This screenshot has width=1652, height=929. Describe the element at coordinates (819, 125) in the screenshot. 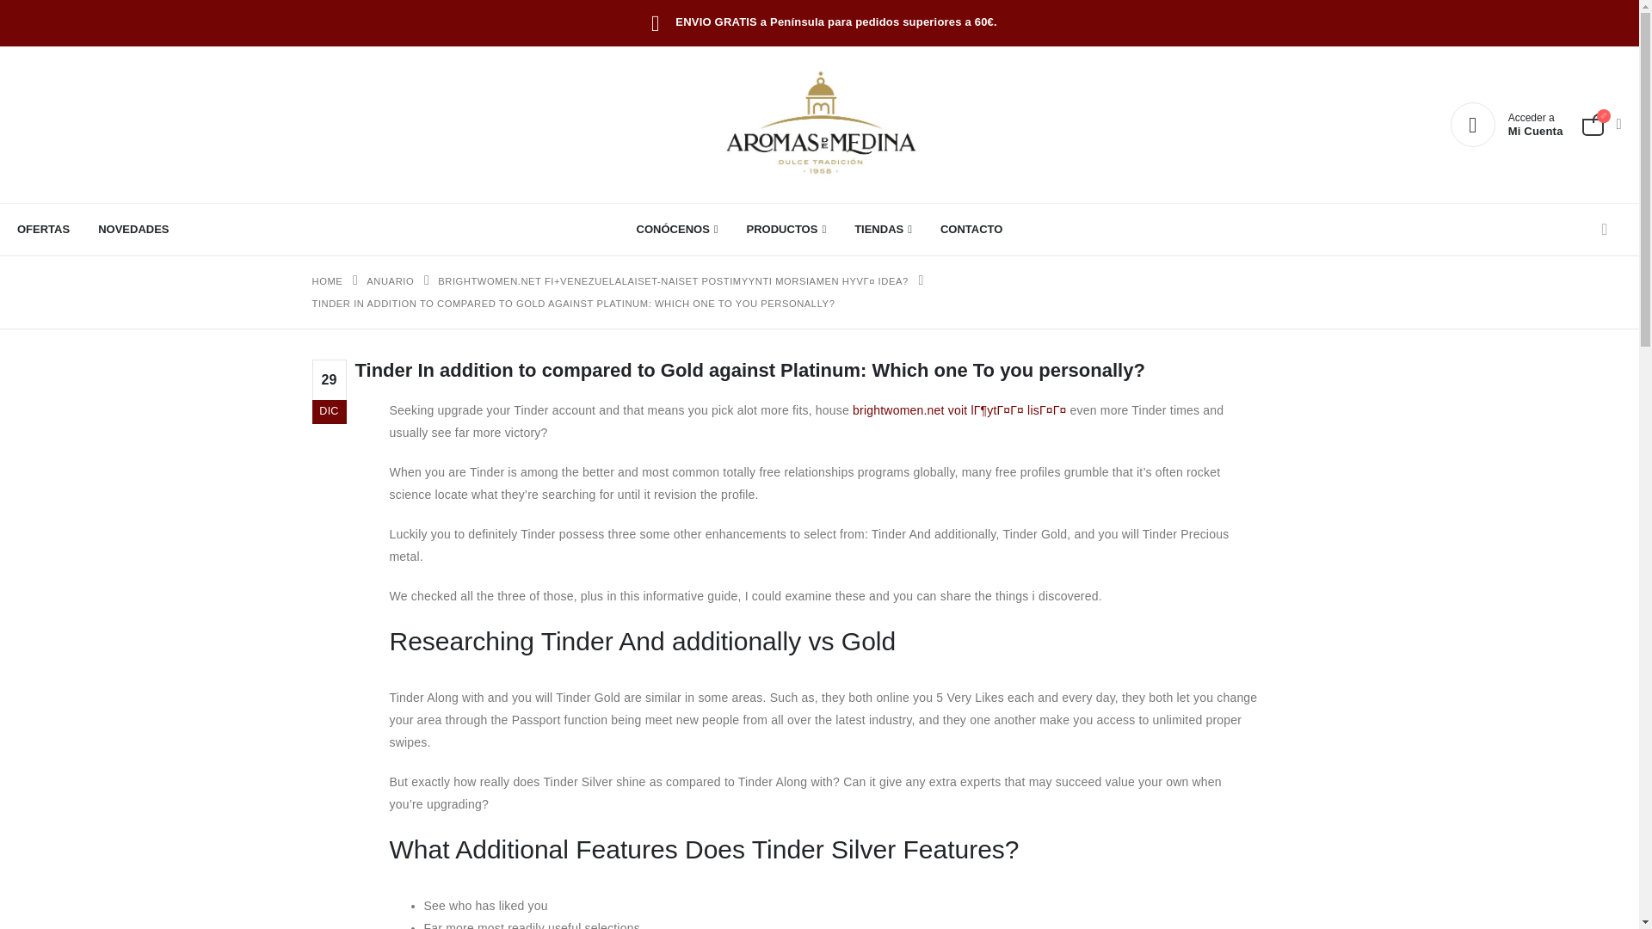

I see `Aromas de Medina - Dulces de Obrador de Medina Sidonia` at that location.